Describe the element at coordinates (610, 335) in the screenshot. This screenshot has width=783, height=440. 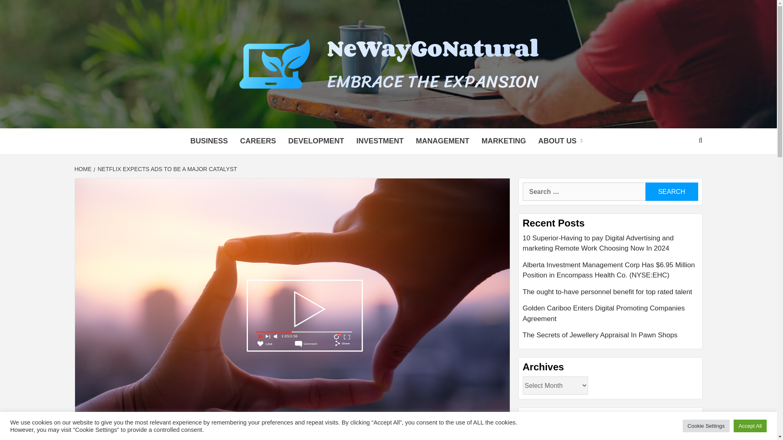
I see `The Secrets of Jewellery Appraisal In Pawn Shops` at that location.